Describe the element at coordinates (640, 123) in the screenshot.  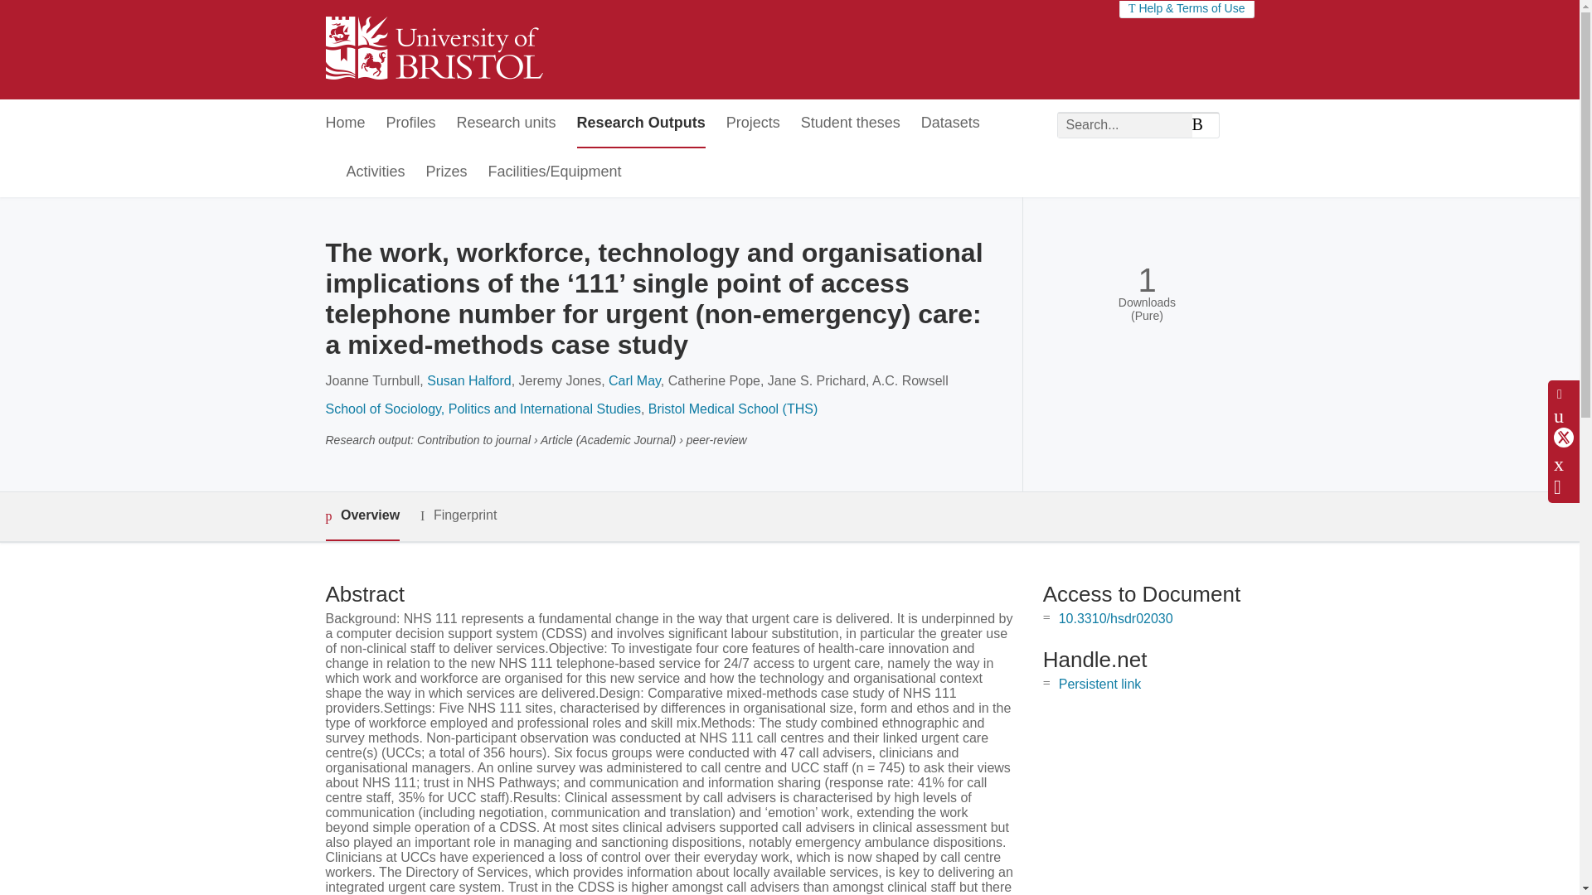
I see `Research Outputs` at that location.